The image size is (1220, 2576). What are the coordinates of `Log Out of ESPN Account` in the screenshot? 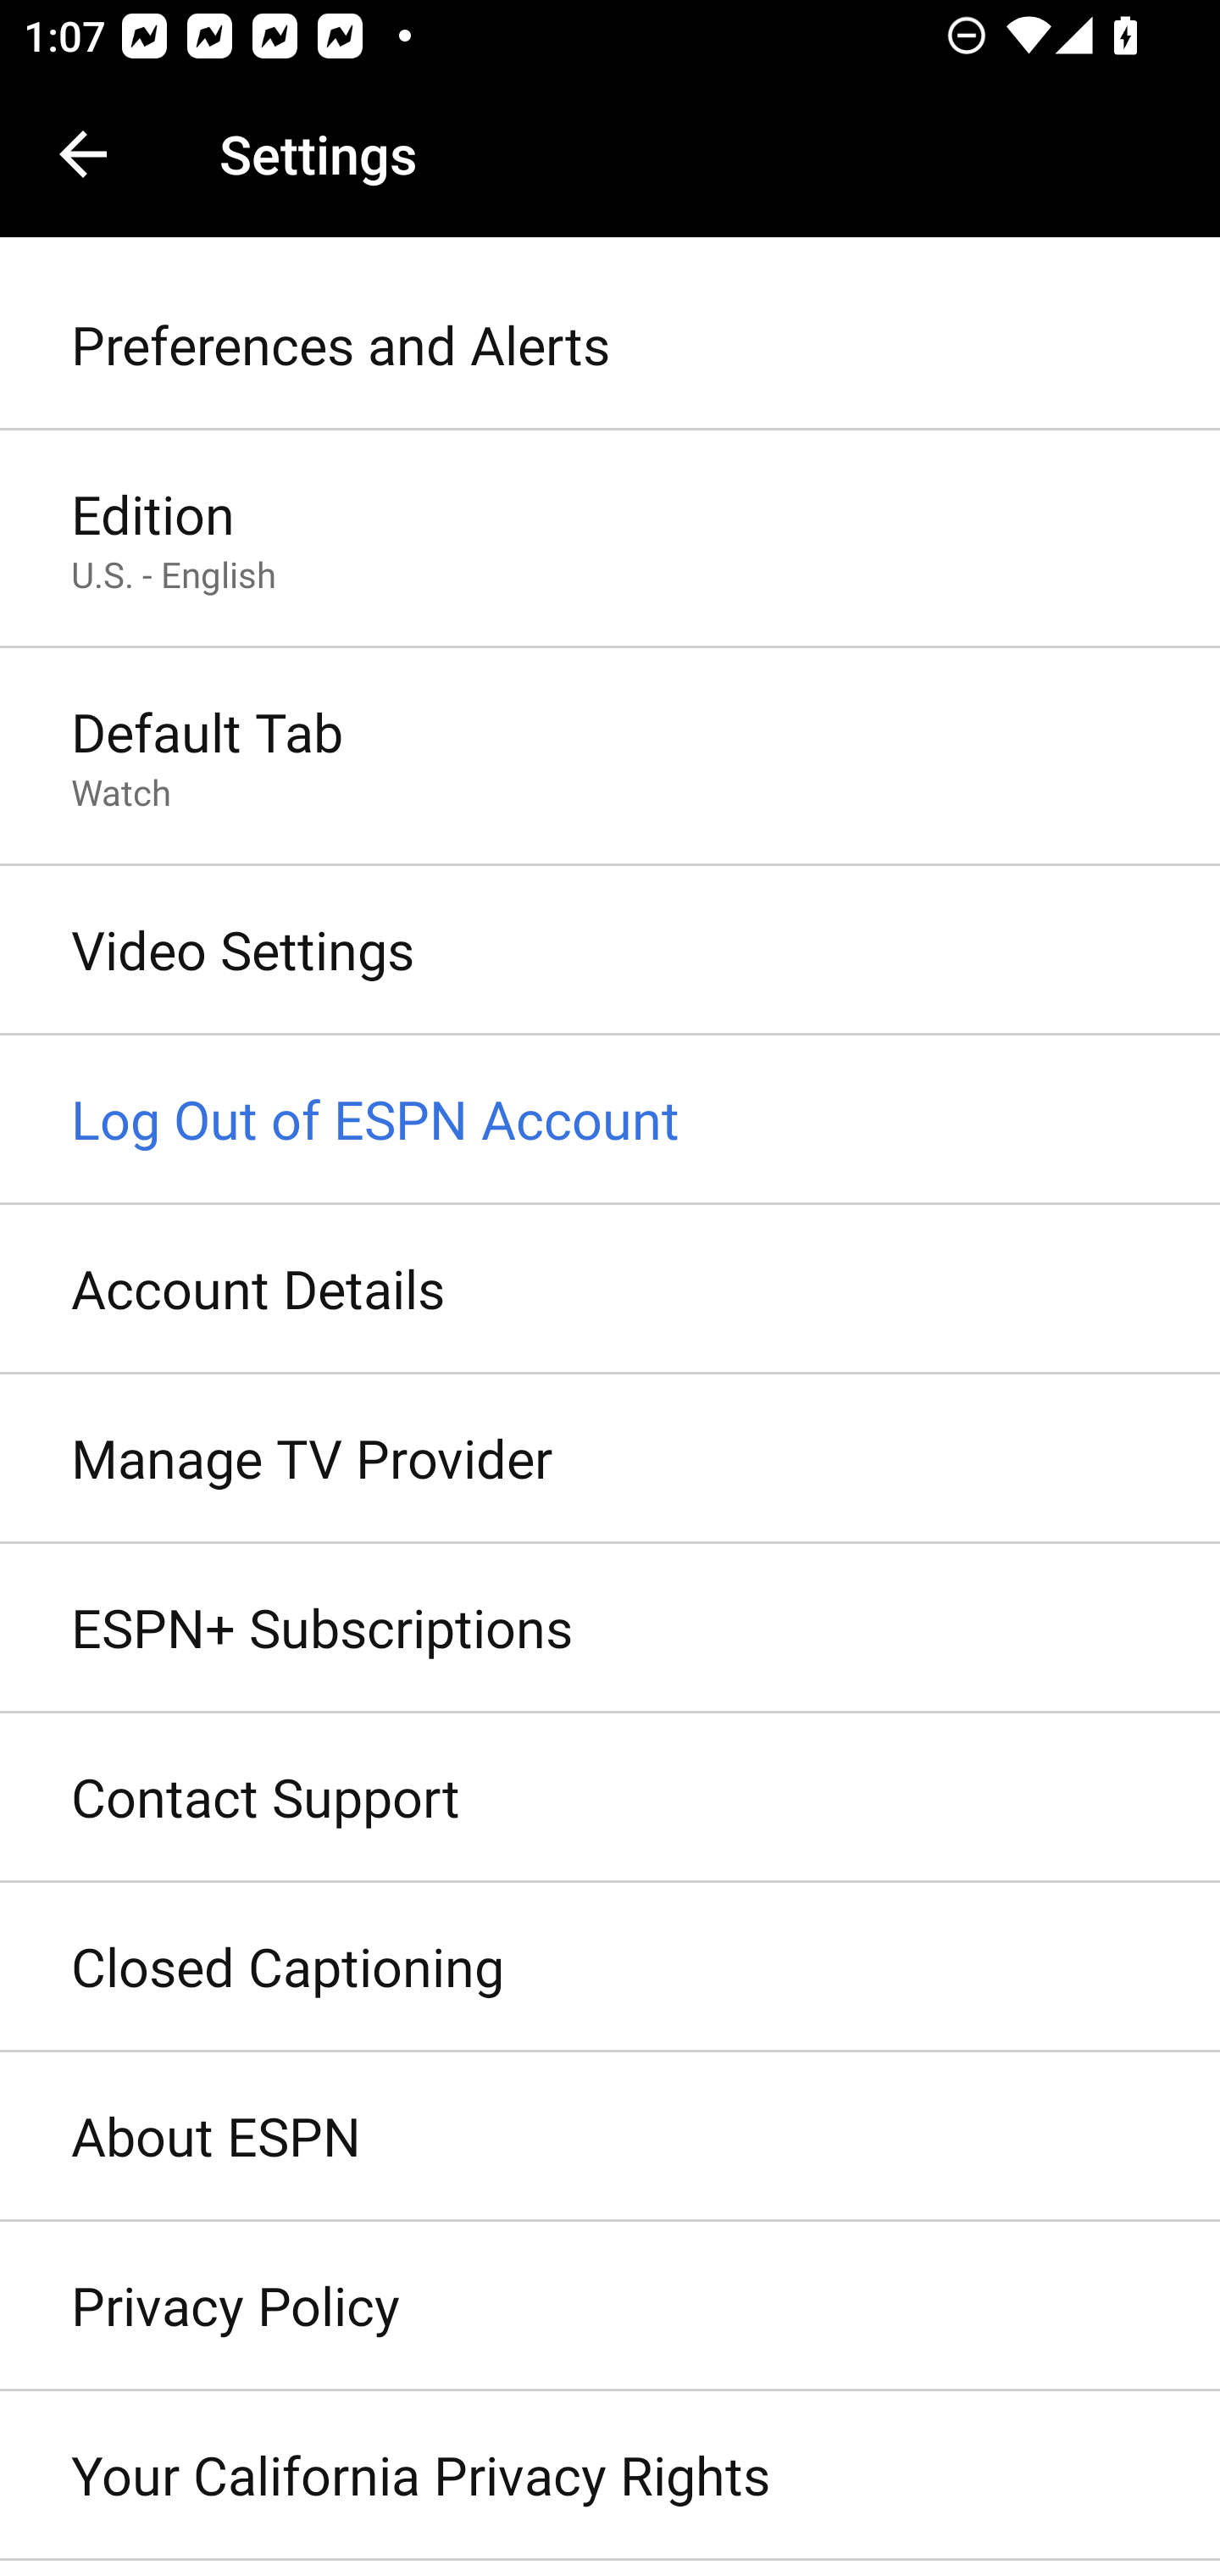 It's located at (610, 1120).